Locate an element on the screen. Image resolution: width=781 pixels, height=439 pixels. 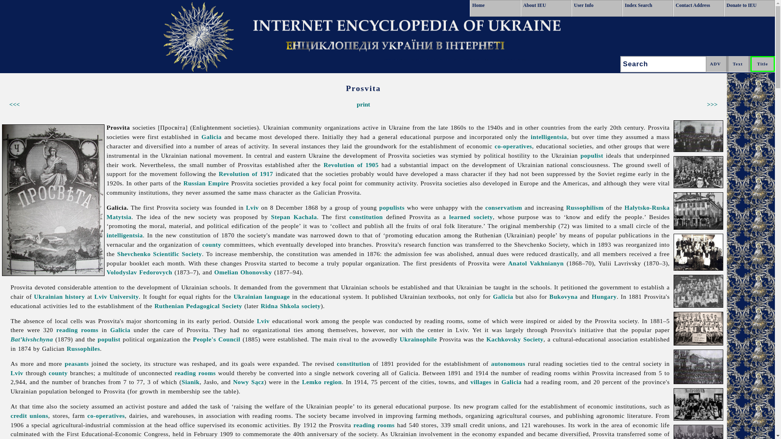
Search is located at coordinates (665, 64).